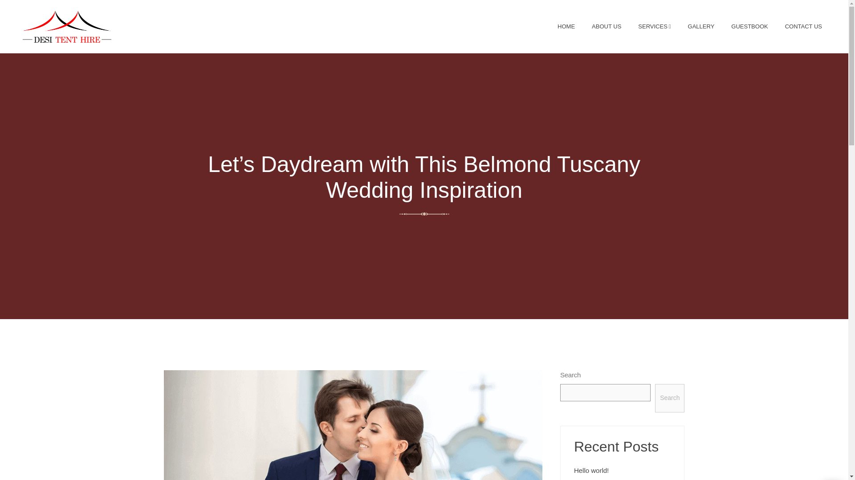 Image resolution: width=855 pixels, height=480 pixels. What do you see at coordinates (654, 27) in the screenshot?
I see `SERVICES` at bounding box center [654, 27].